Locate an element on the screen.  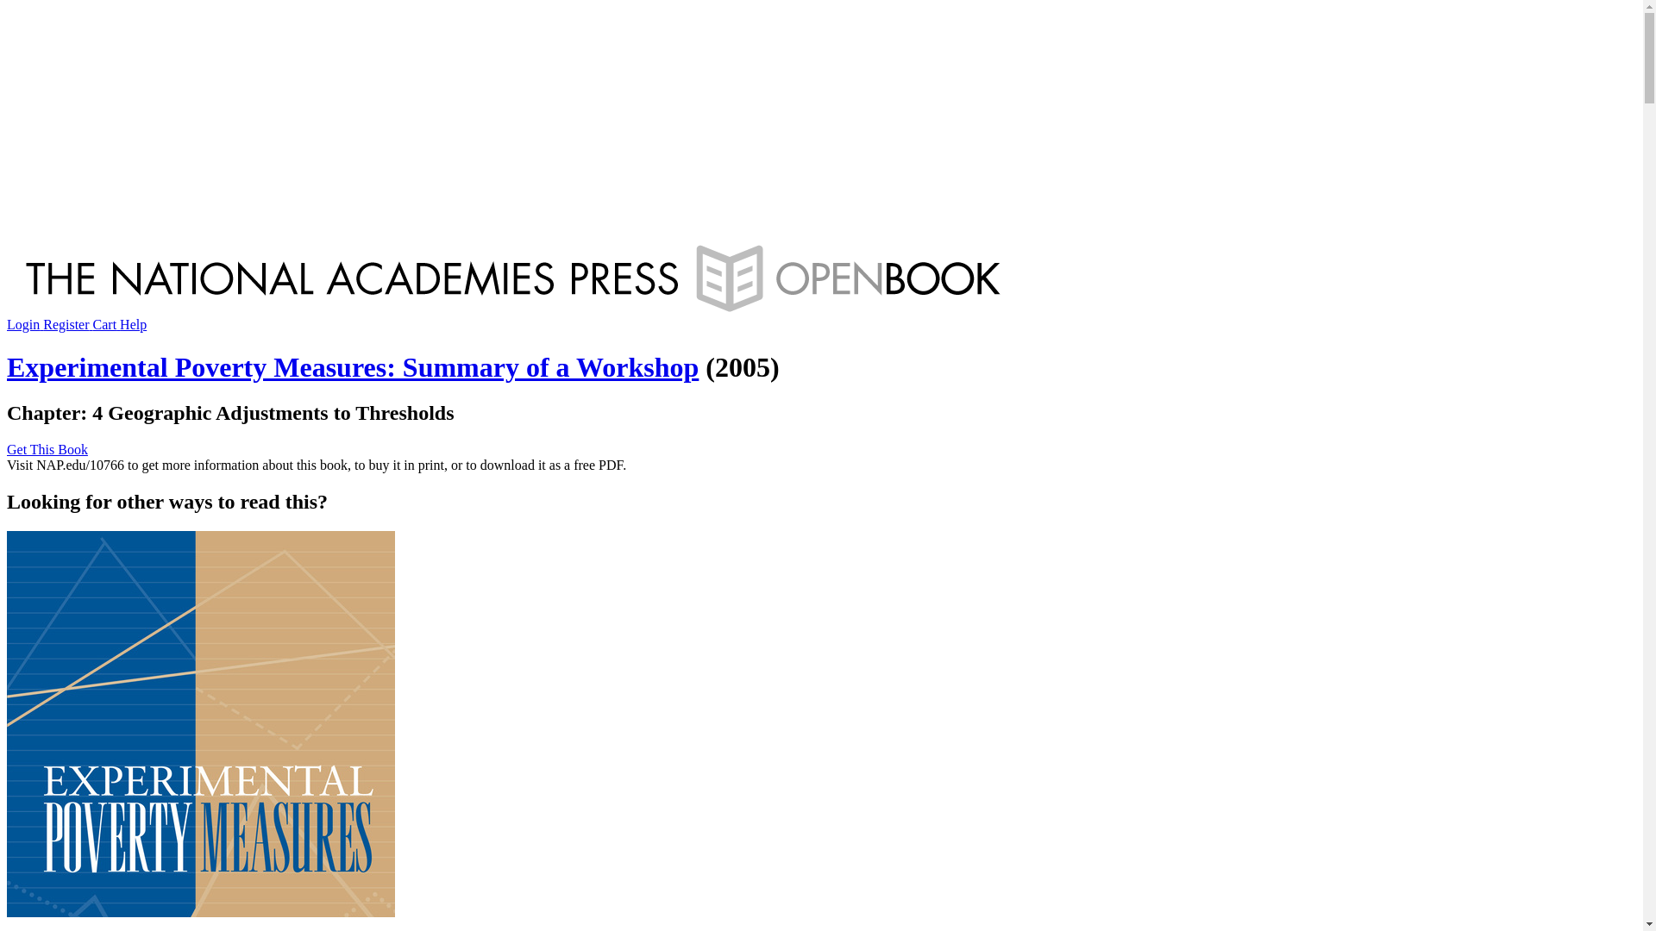
Get This Book is located at coordinates (47, 450).